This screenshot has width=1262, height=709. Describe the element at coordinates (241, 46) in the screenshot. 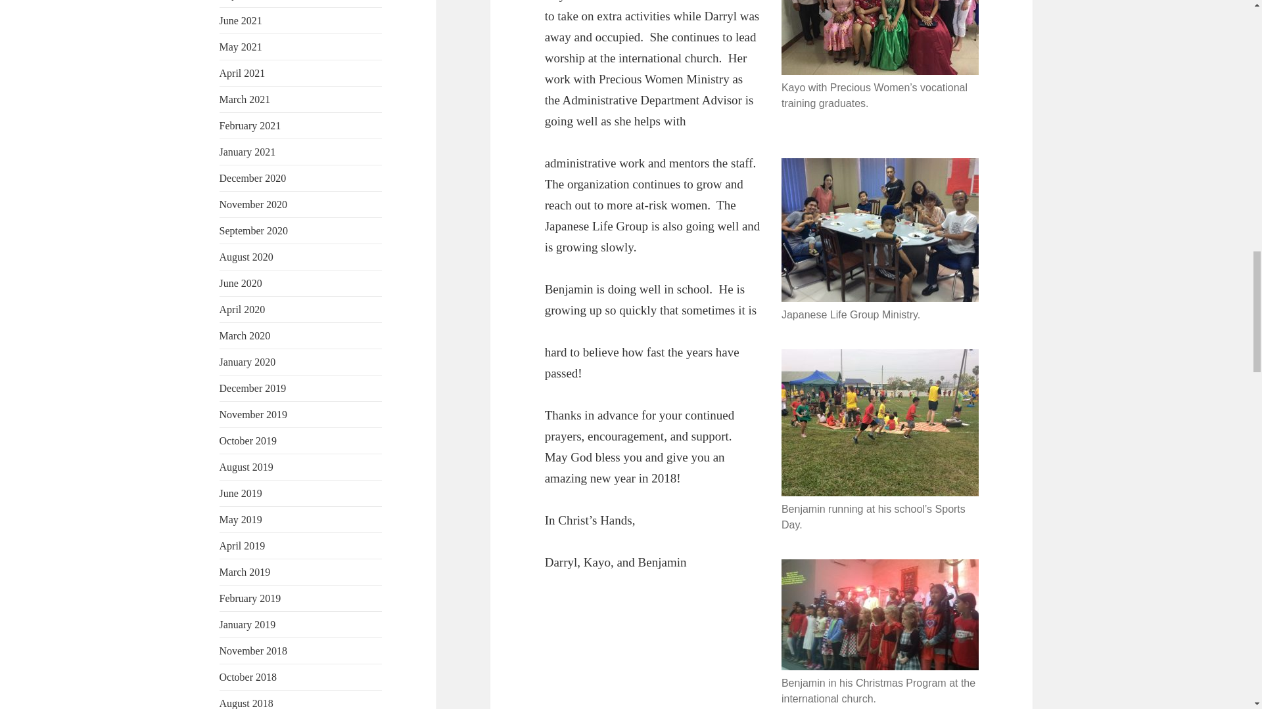

I see `May 2021` at that location.